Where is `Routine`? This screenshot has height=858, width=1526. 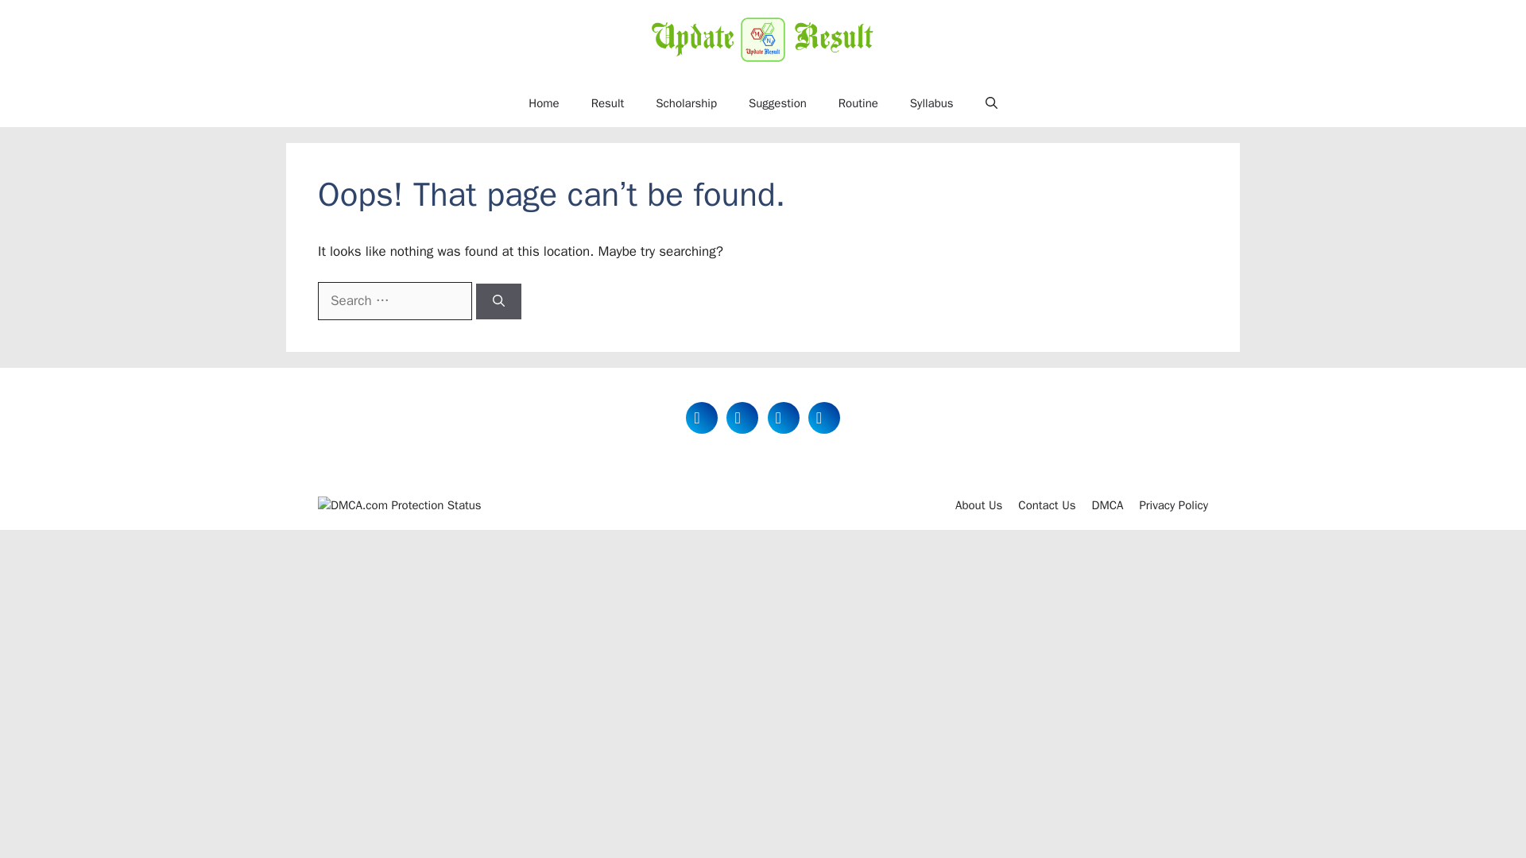
Routine is located at coordinates (858, 103).